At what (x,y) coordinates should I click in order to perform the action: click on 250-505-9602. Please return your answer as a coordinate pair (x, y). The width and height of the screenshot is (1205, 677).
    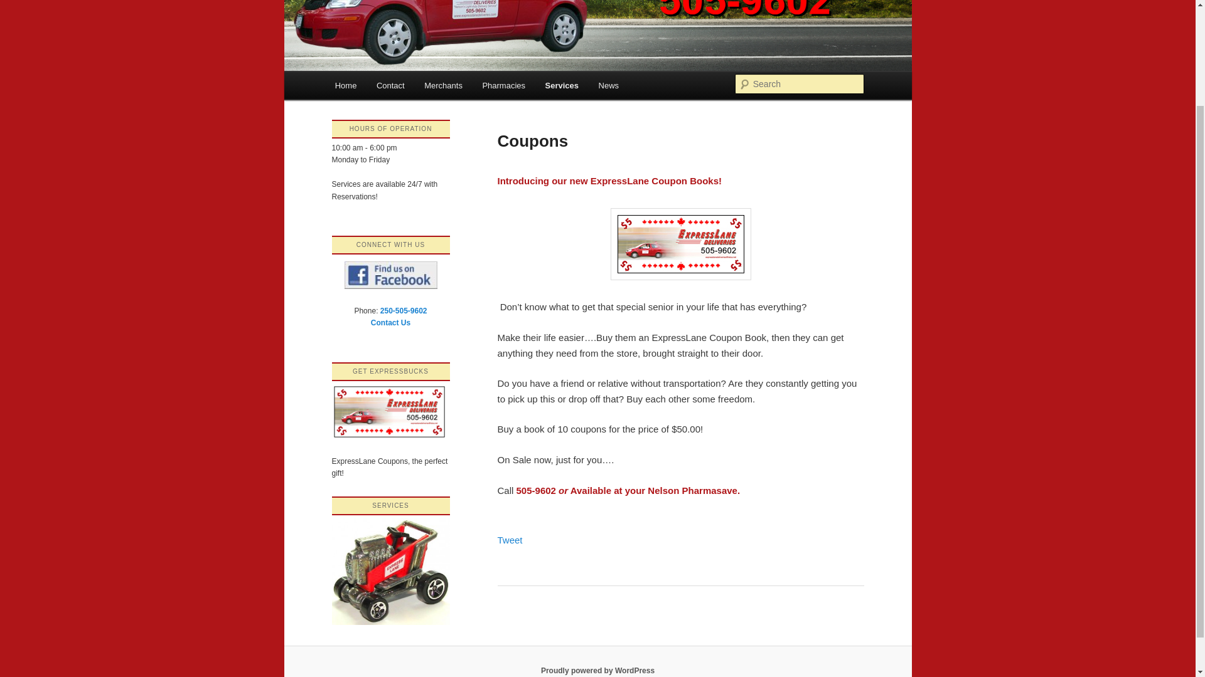
    Looking at the image, I should click on (404, 311).